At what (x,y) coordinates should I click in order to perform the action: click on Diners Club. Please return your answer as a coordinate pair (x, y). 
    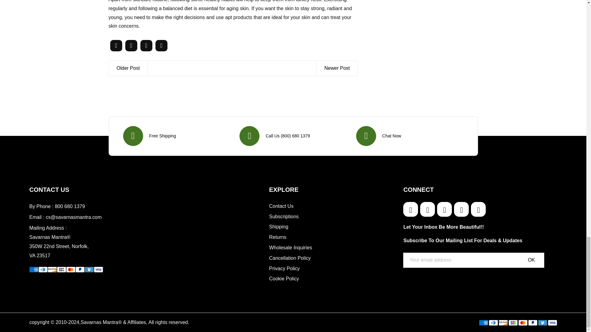
    Looking at the image, I should click on (43, 269).